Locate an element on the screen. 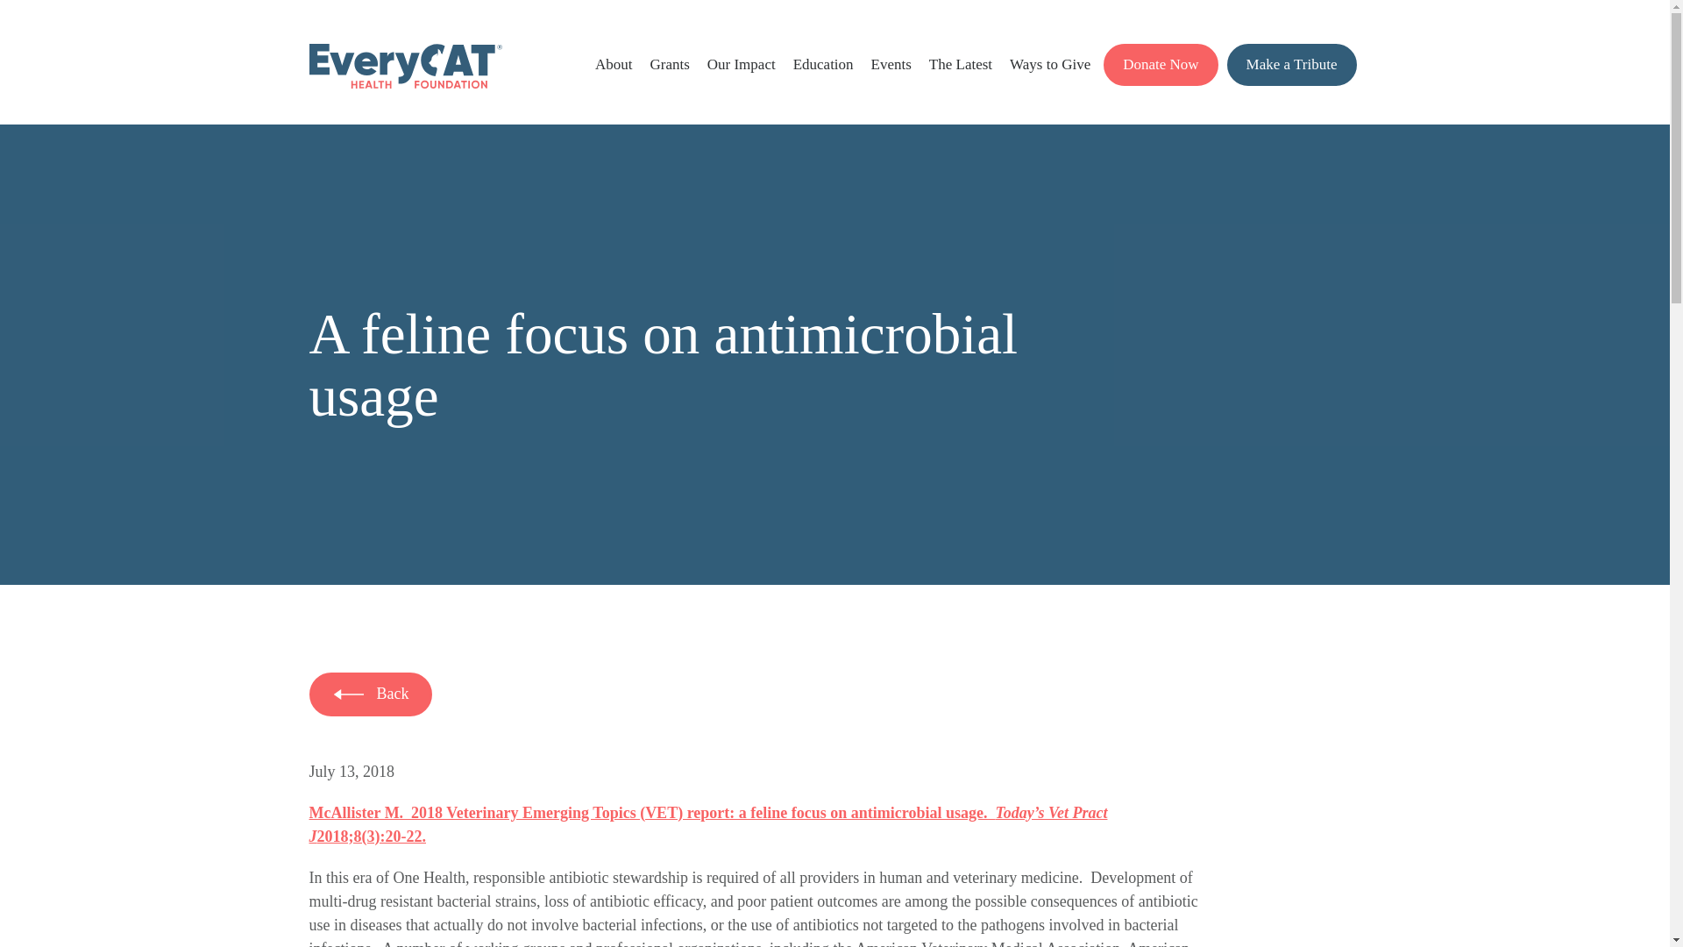 The height and width of the screenshot is (947, 1683). The Latest is located at coordinates (961, 64).